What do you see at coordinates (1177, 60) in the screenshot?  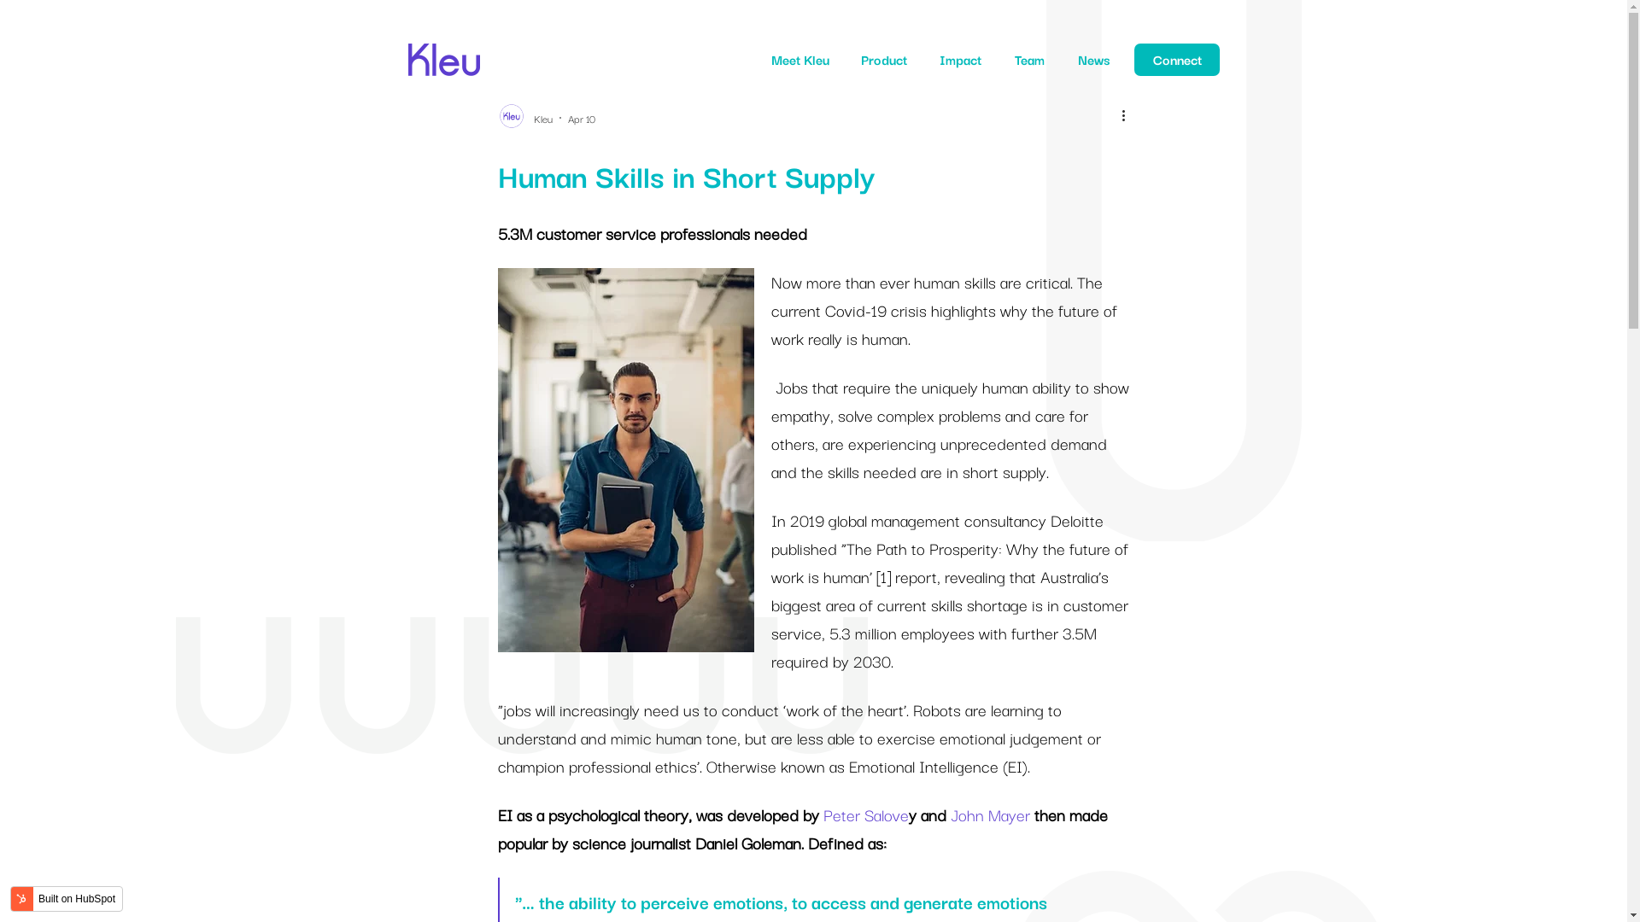 I see `Connect` at bounding box center [1177, 60].